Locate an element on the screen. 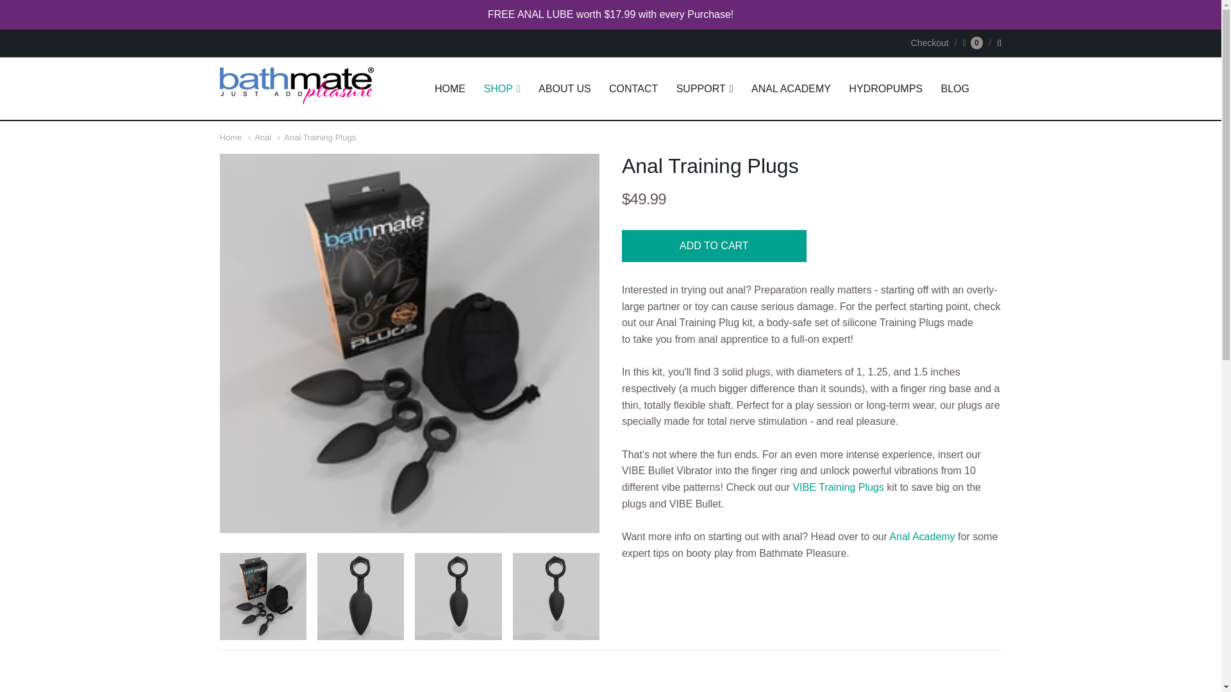  CONTACT is located at coordinates (633, 88).